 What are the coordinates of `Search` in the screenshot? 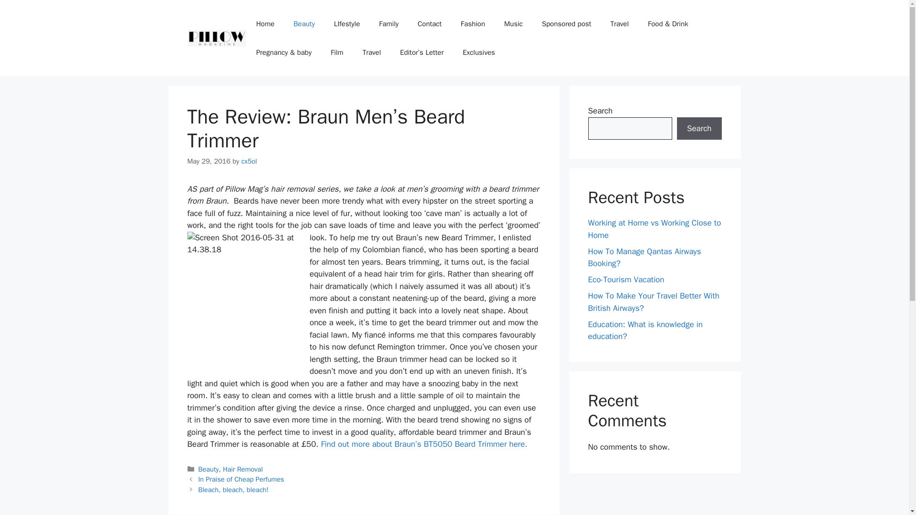 It's located at (699, 129).